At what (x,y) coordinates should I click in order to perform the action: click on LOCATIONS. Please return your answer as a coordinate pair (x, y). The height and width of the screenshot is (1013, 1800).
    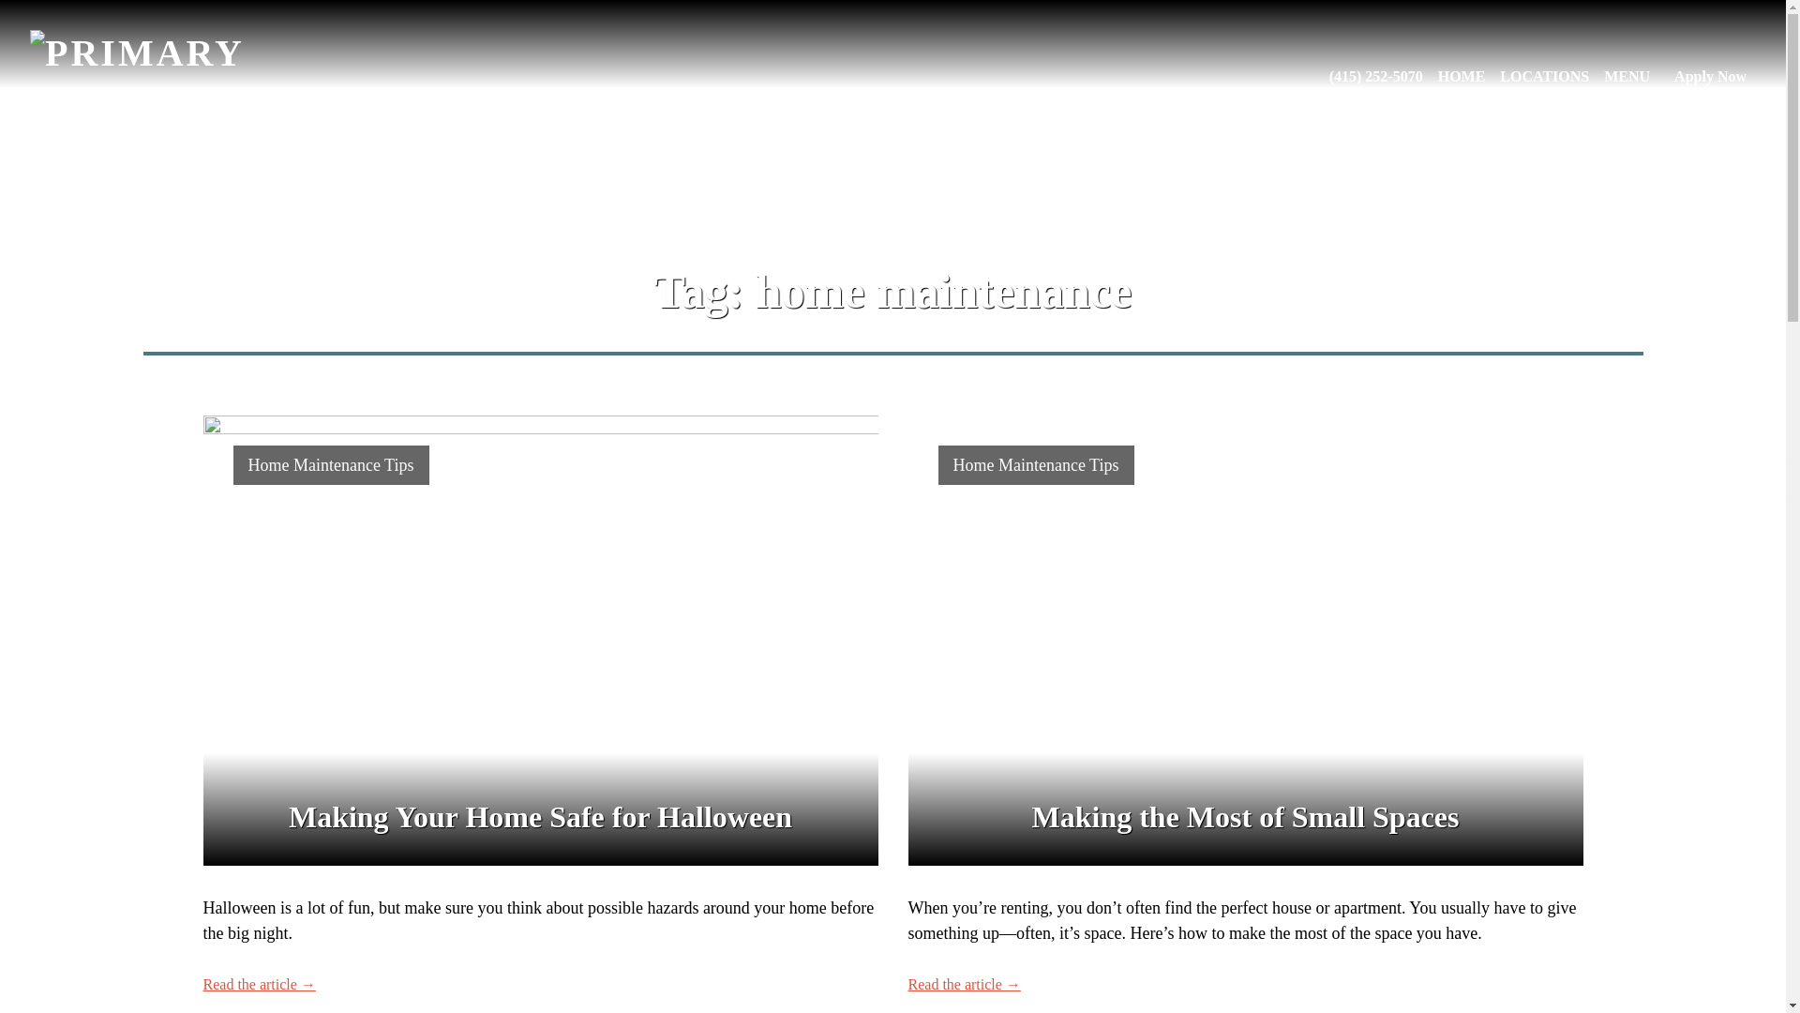
    Looking at the image, I should click on (1544, 77).